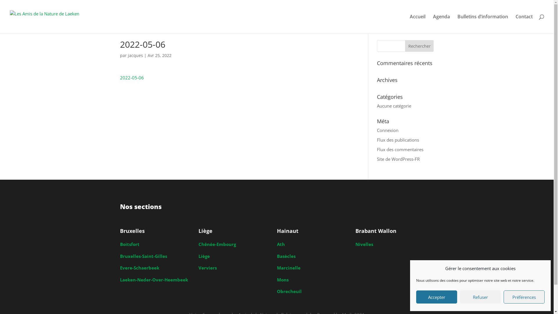 The width and height of the screenshot is (558, 314). I want to click on Evere-Schaerbeek, so click(139, 268).